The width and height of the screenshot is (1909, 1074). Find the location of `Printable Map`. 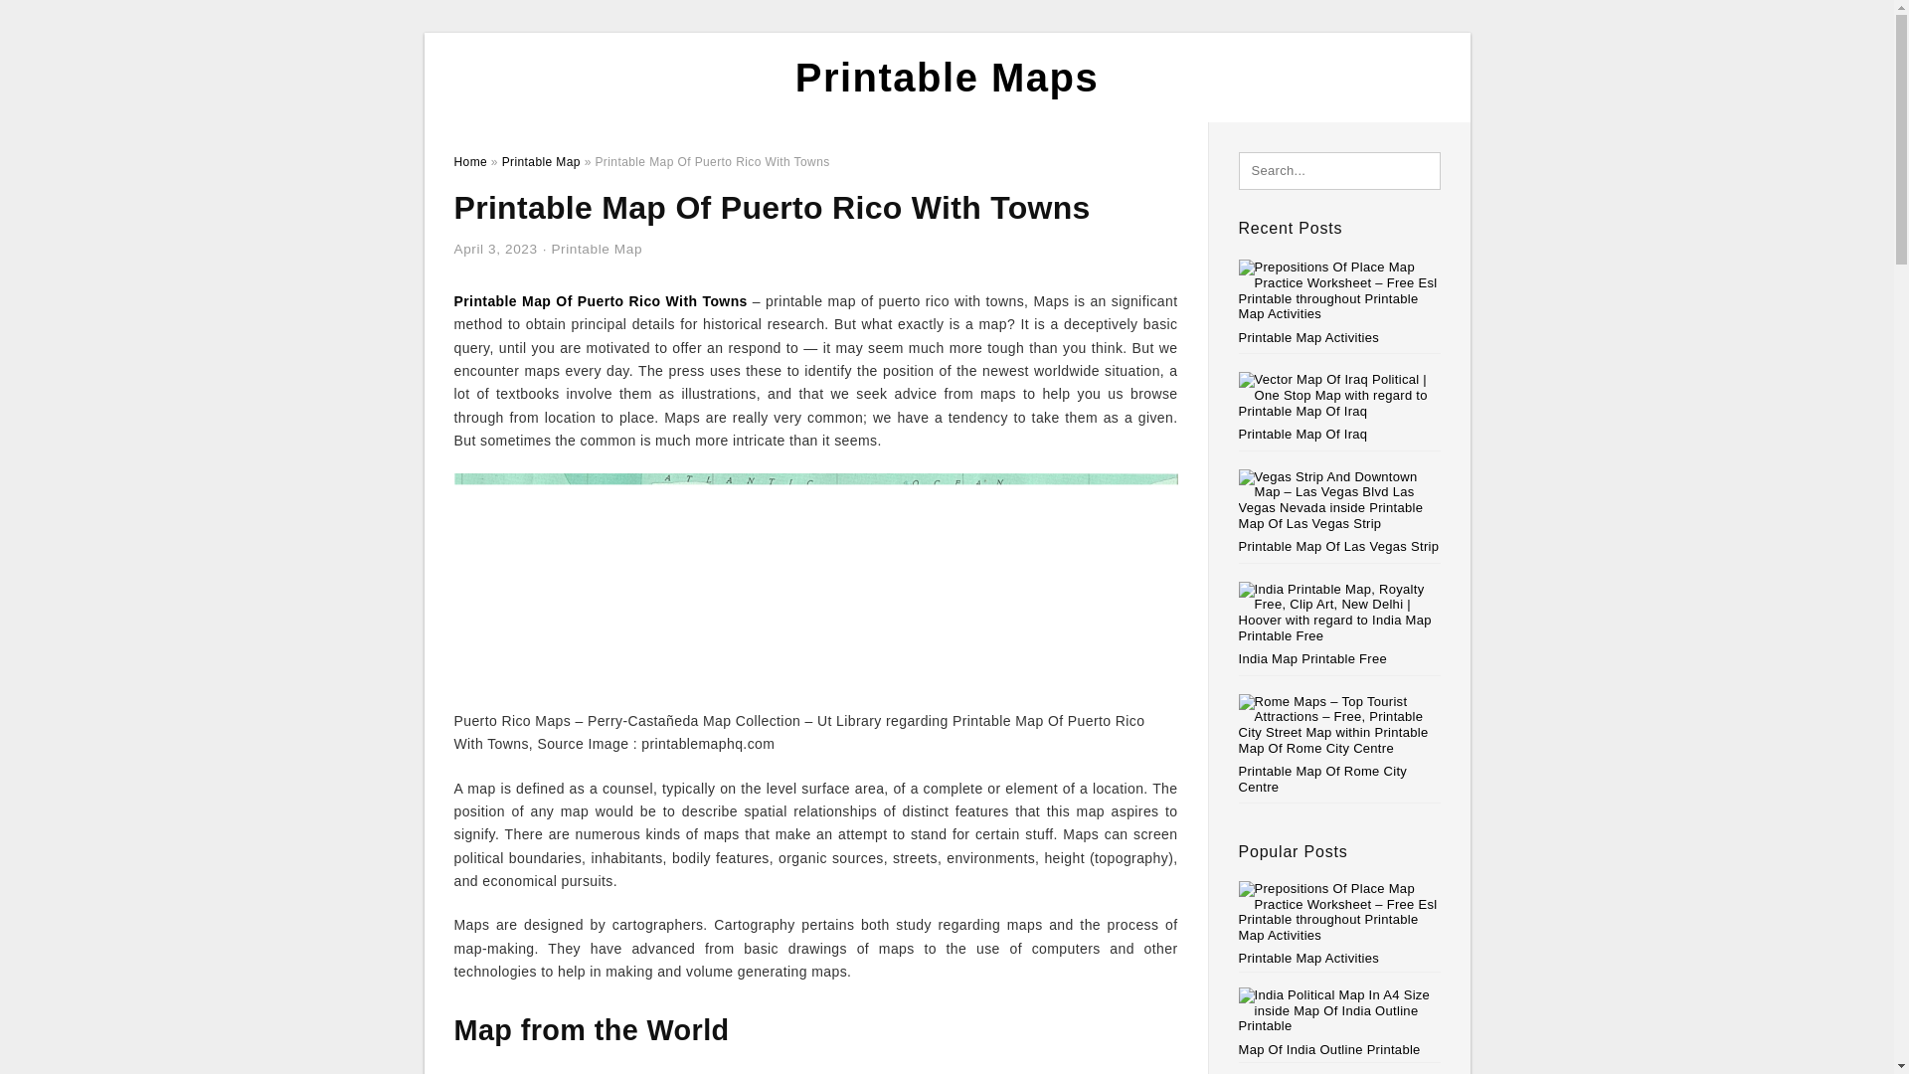

Printable Map is located at coordinates (541, 161).